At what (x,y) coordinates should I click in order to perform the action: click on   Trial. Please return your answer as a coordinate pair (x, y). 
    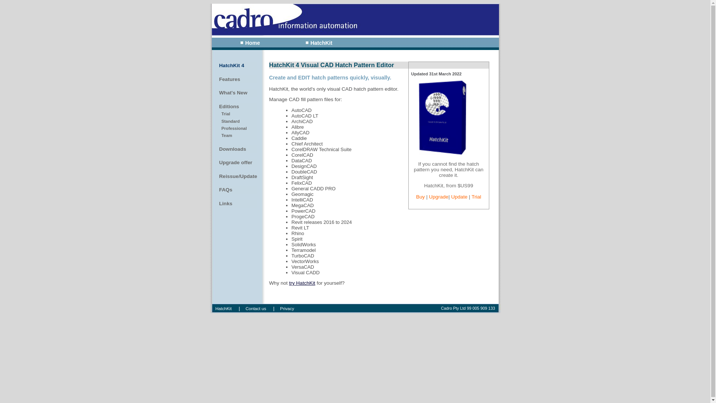
    Looking at the image, I should click on (236, 114).